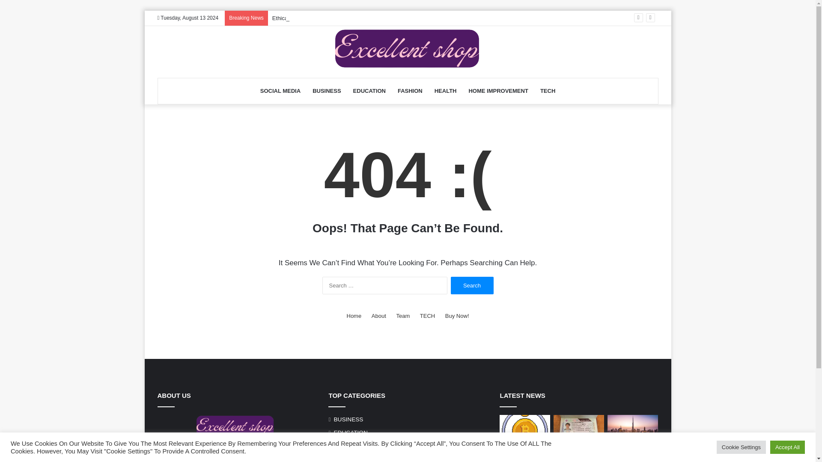 This screenshot has width=822, height=462. I want to click on About, so click(378, 316).